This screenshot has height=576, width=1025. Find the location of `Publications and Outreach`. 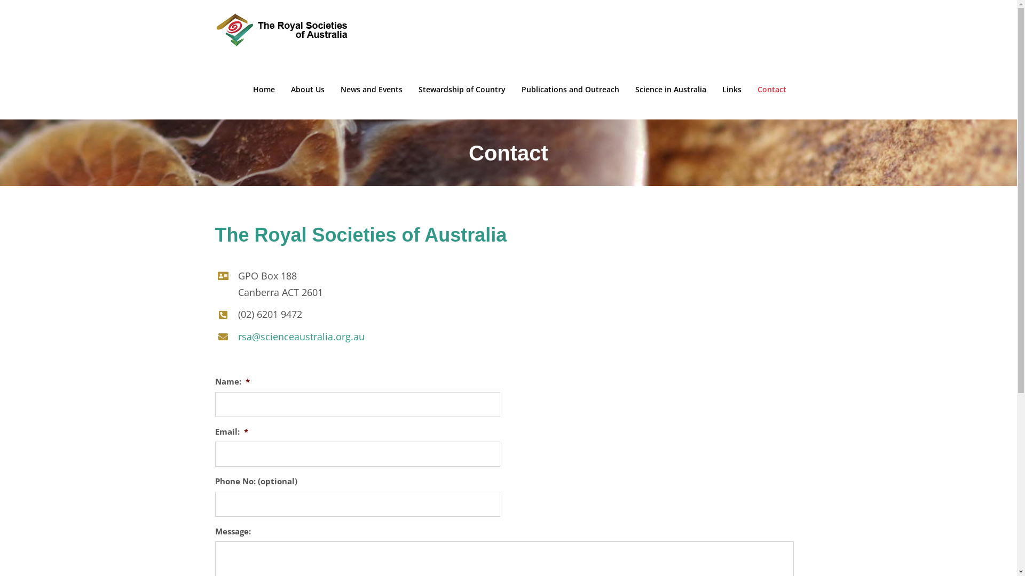

Publications and Outreach is located at coordinates (570, 90).